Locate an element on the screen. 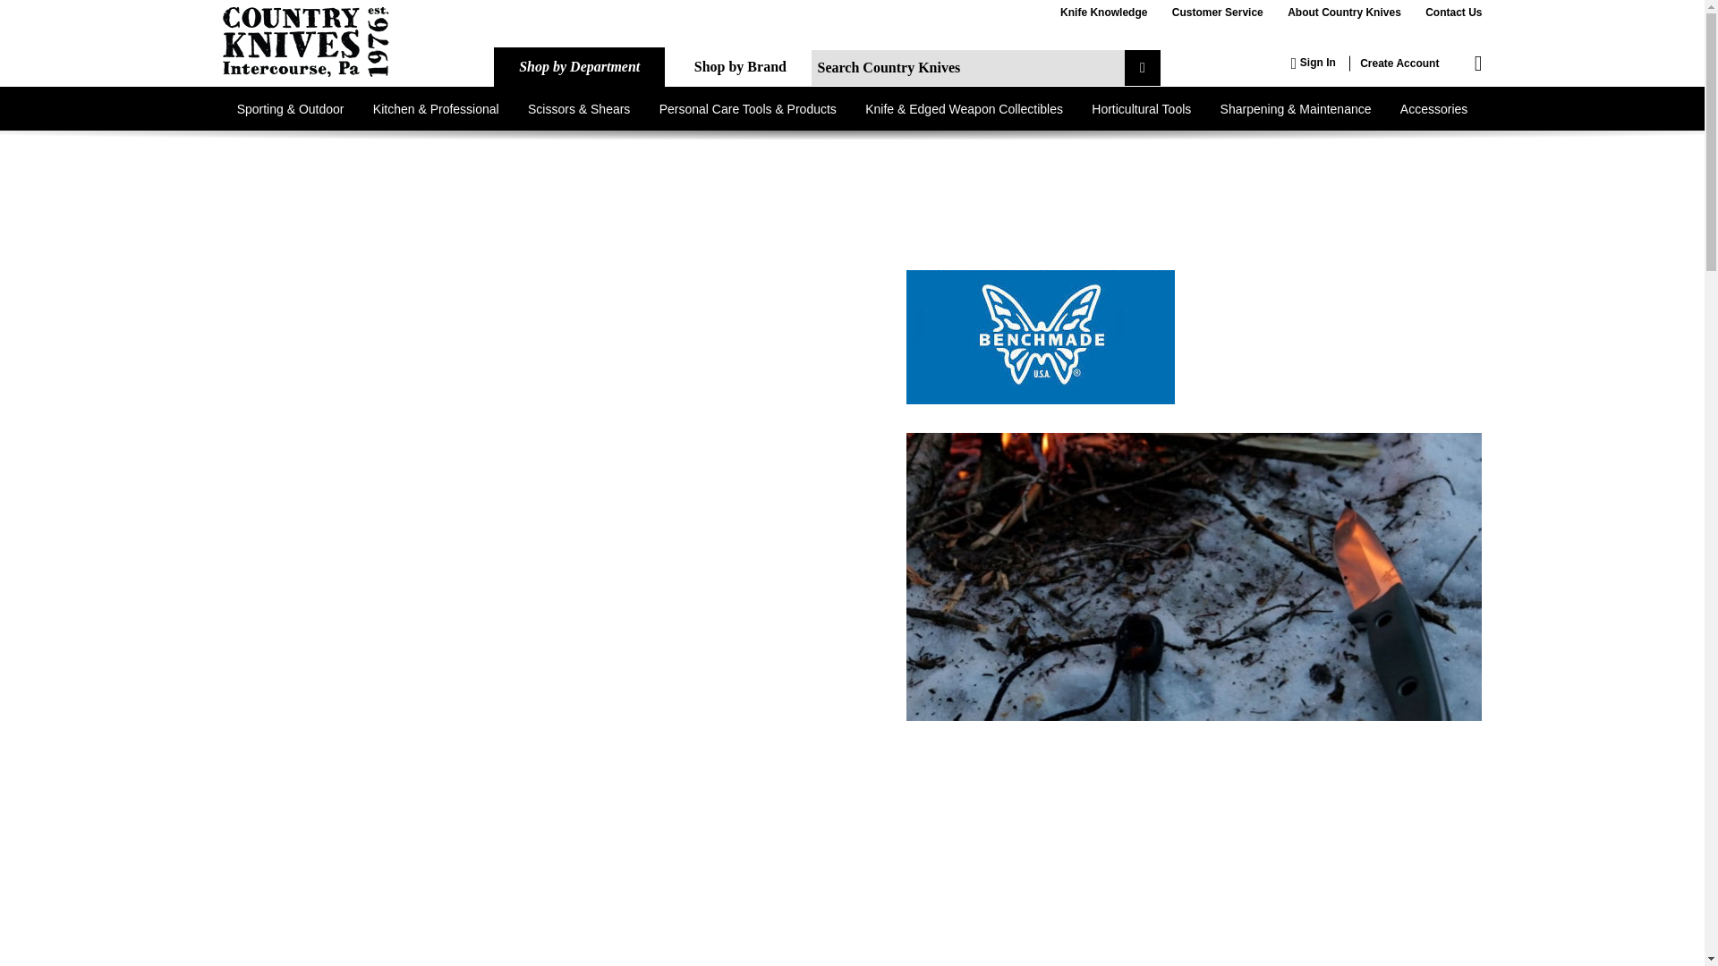 The height and width of the screenshot is (966, 1718). About Country Knives is located at coordinates (1344, 13).